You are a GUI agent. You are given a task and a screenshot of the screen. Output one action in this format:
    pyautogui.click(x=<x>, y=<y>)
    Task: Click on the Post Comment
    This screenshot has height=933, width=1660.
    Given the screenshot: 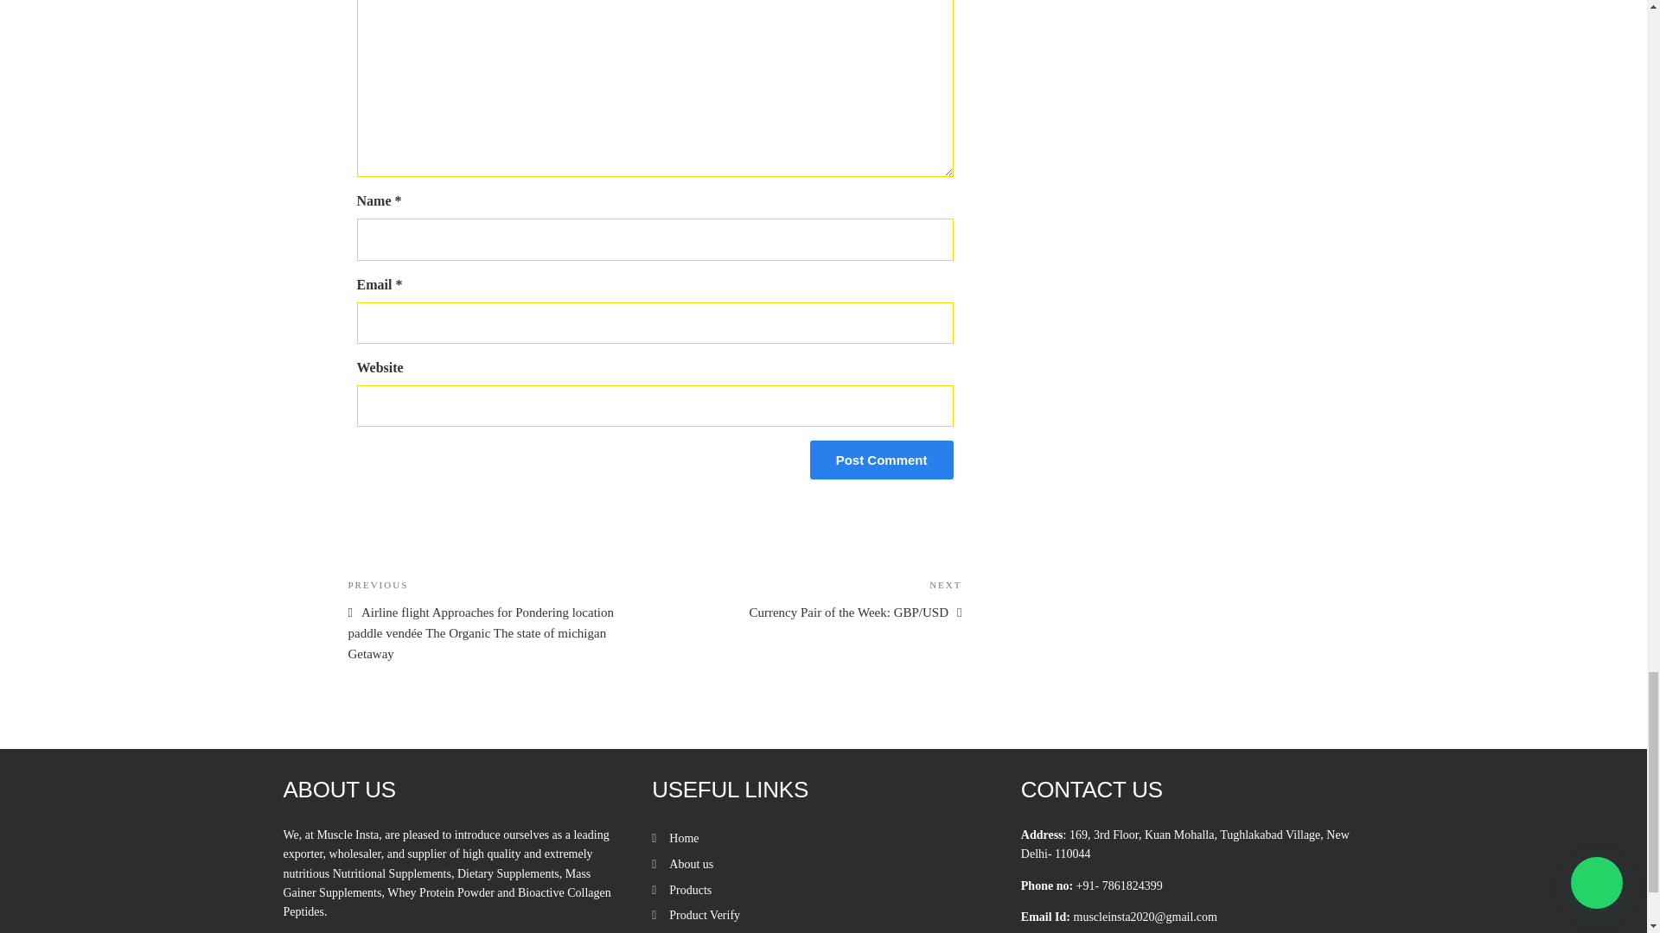 What is the action you would take?
    pyautogui.click(x=881, y=460)
    